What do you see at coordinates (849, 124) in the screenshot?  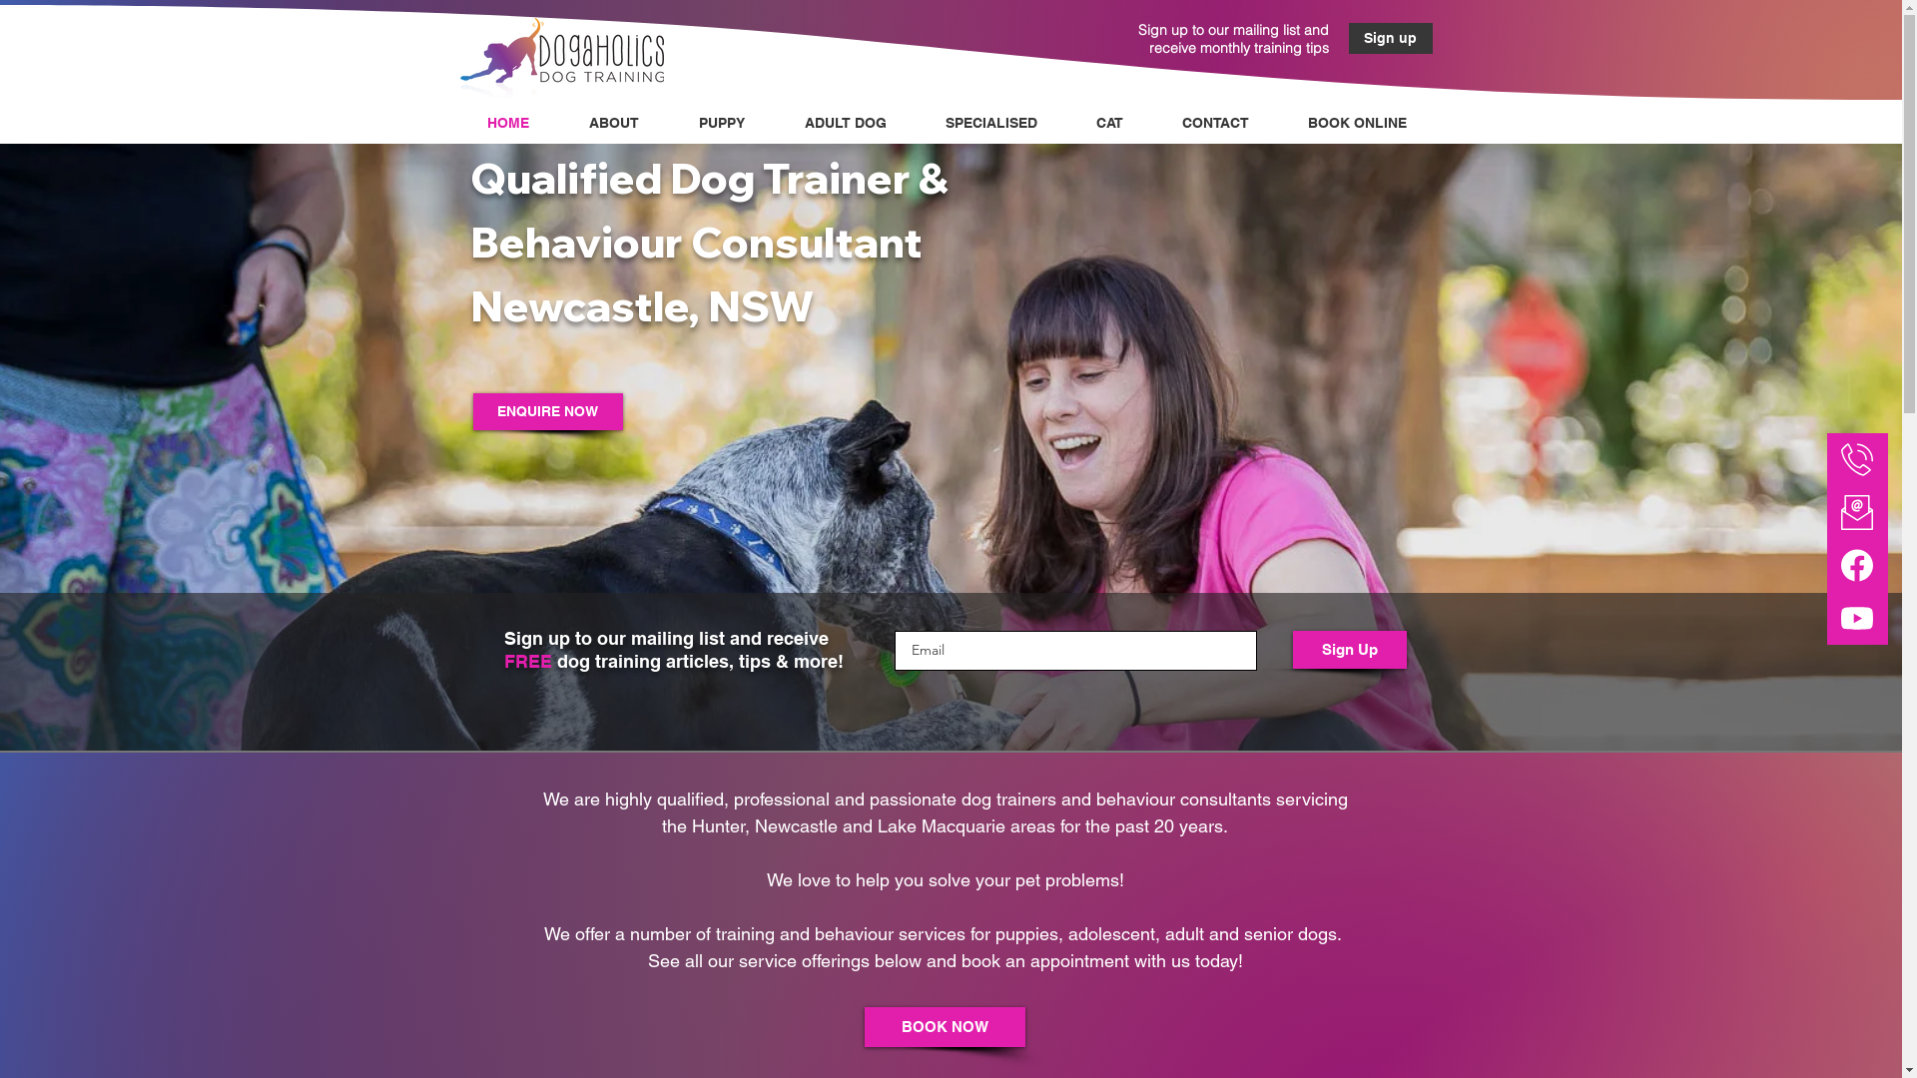 I see `ADULT DOG` at bounding box center [849, 124].